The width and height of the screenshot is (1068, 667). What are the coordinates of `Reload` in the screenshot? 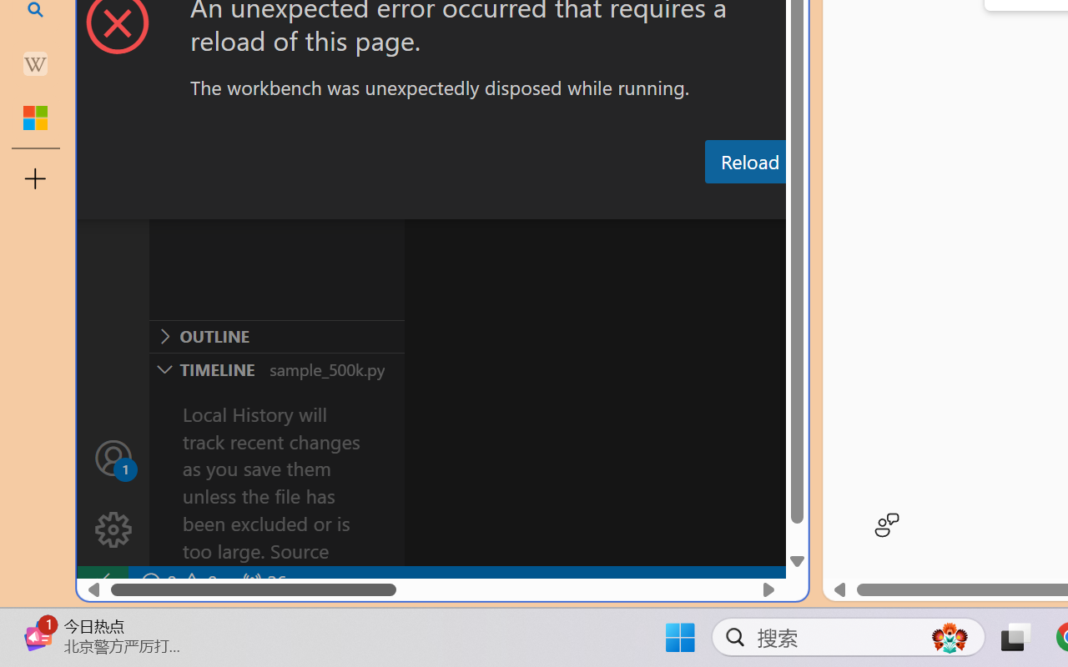 It's located at (749, 162).